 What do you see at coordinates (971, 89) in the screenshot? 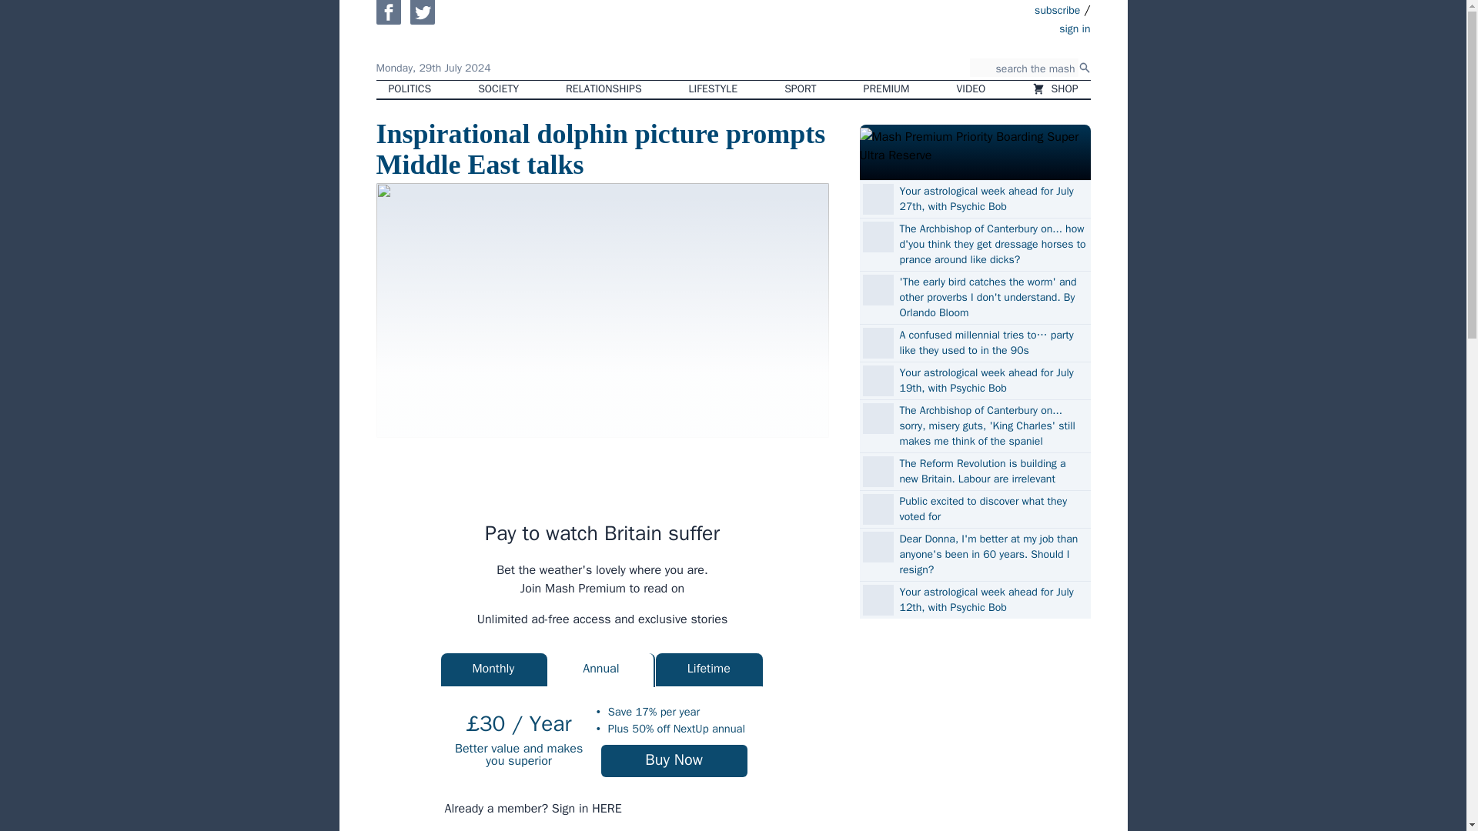
I see `VIDEO` at bounding box center [971, 89].